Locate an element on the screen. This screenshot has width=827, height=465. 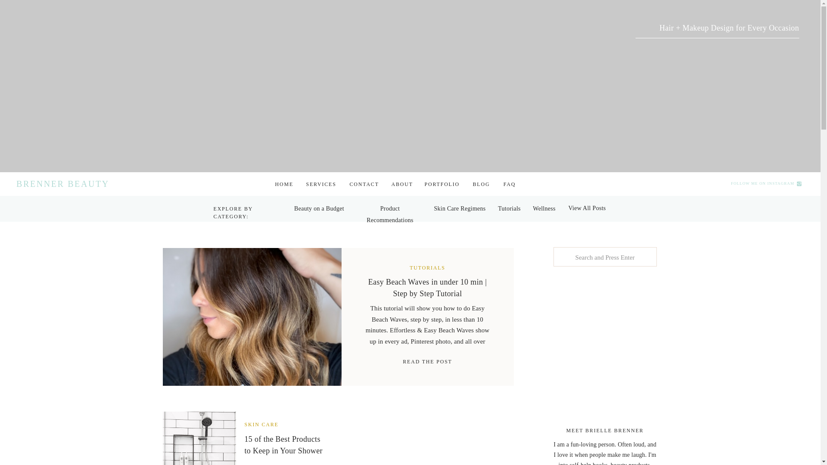
View All Posts is located at coordinates (587, 208).